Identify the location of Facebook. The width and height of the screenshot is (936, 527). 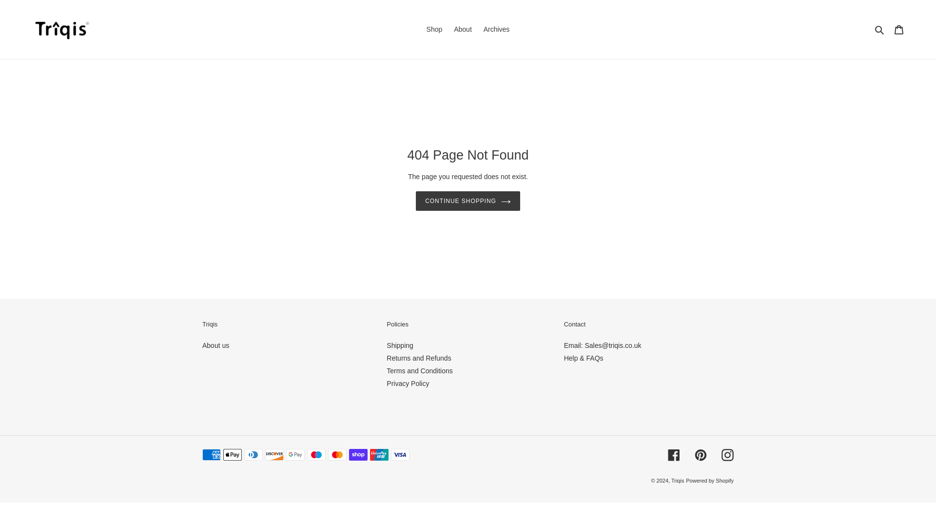
(674, 455).